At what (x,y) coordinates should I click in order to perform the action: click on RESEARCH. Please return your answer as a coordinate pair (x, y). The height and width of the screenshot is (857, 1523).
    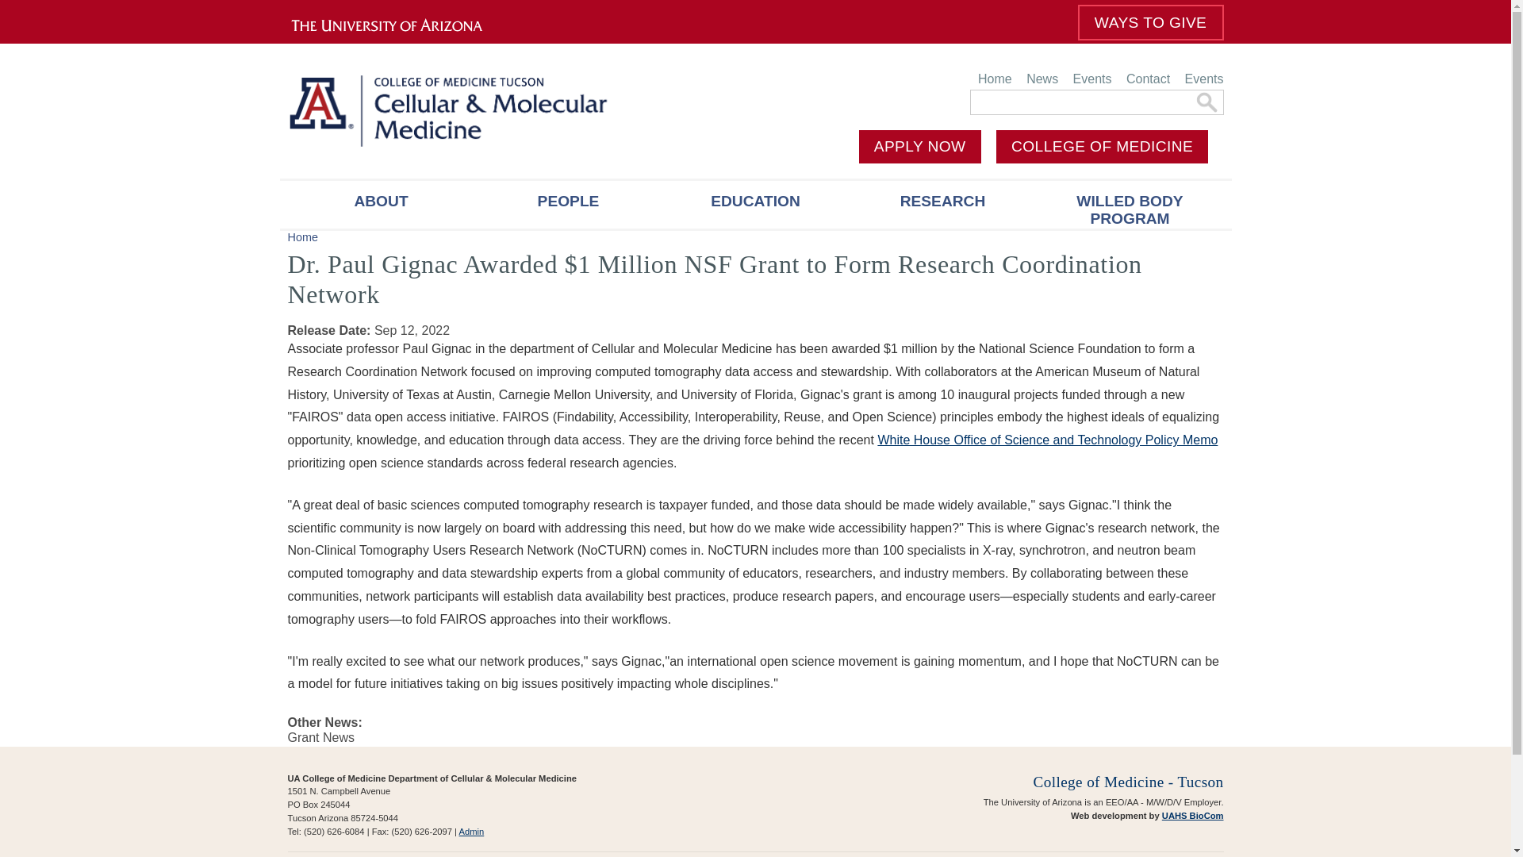
    Looking at the image, I should click on (942, 205).